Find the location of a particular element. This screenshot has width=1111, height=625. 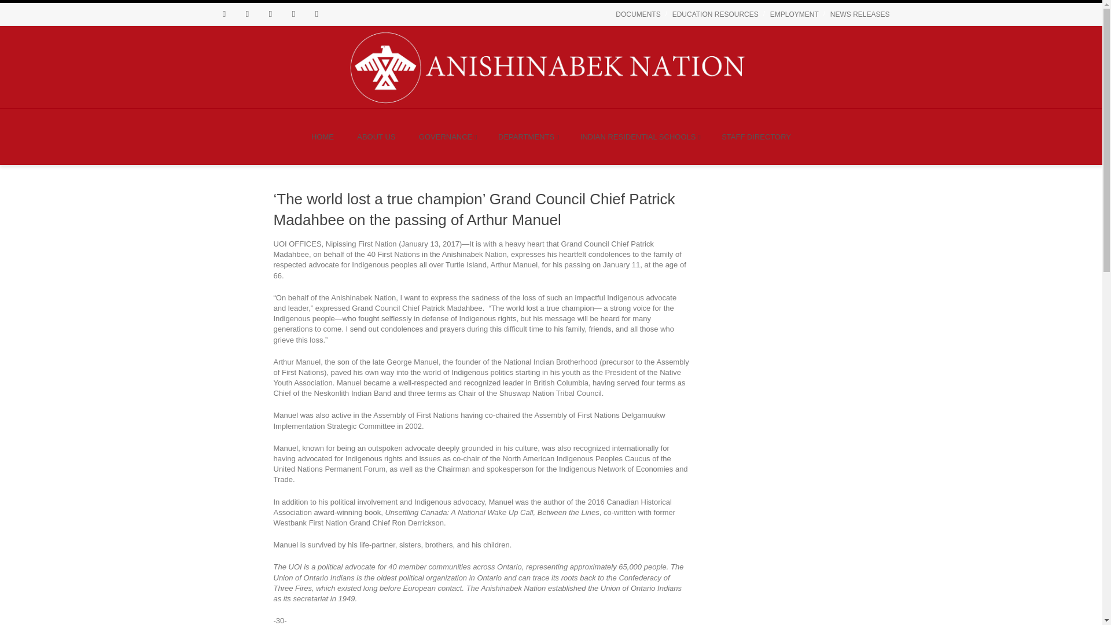

UNION OF ONTARIO INDIANS is located at coordinates (545, 67).